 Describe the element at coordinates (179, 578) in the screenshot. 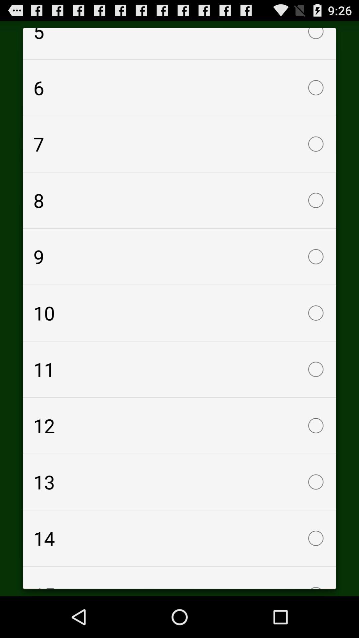

I see `choose 15 icon` at that location.